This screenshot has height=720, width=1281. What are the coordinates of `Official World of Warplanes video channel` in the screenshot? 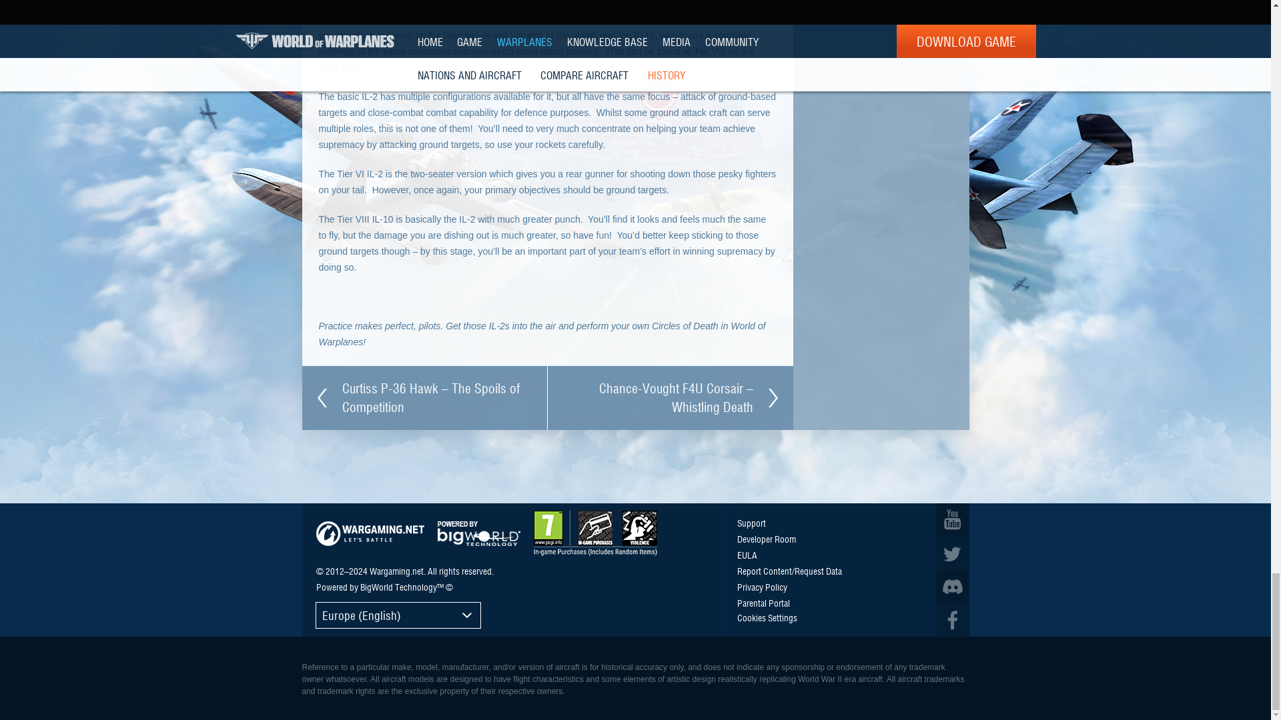 It's located at (951, 519).